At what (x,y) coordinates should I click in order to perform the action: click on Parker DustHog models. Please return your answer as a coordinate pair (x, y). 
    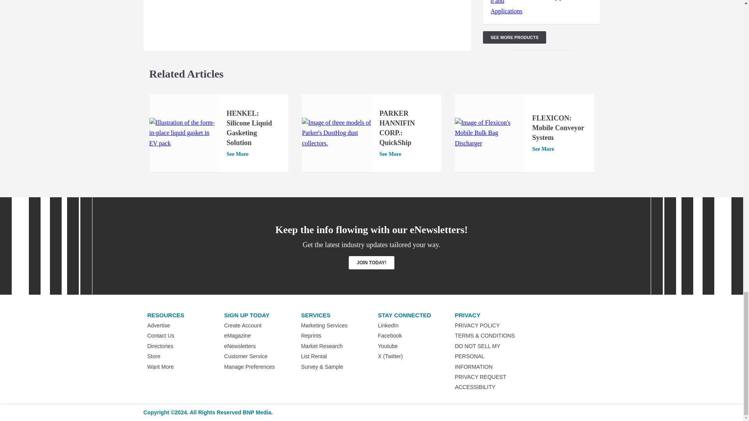
    Looking at the image, I should click on (336, 133).